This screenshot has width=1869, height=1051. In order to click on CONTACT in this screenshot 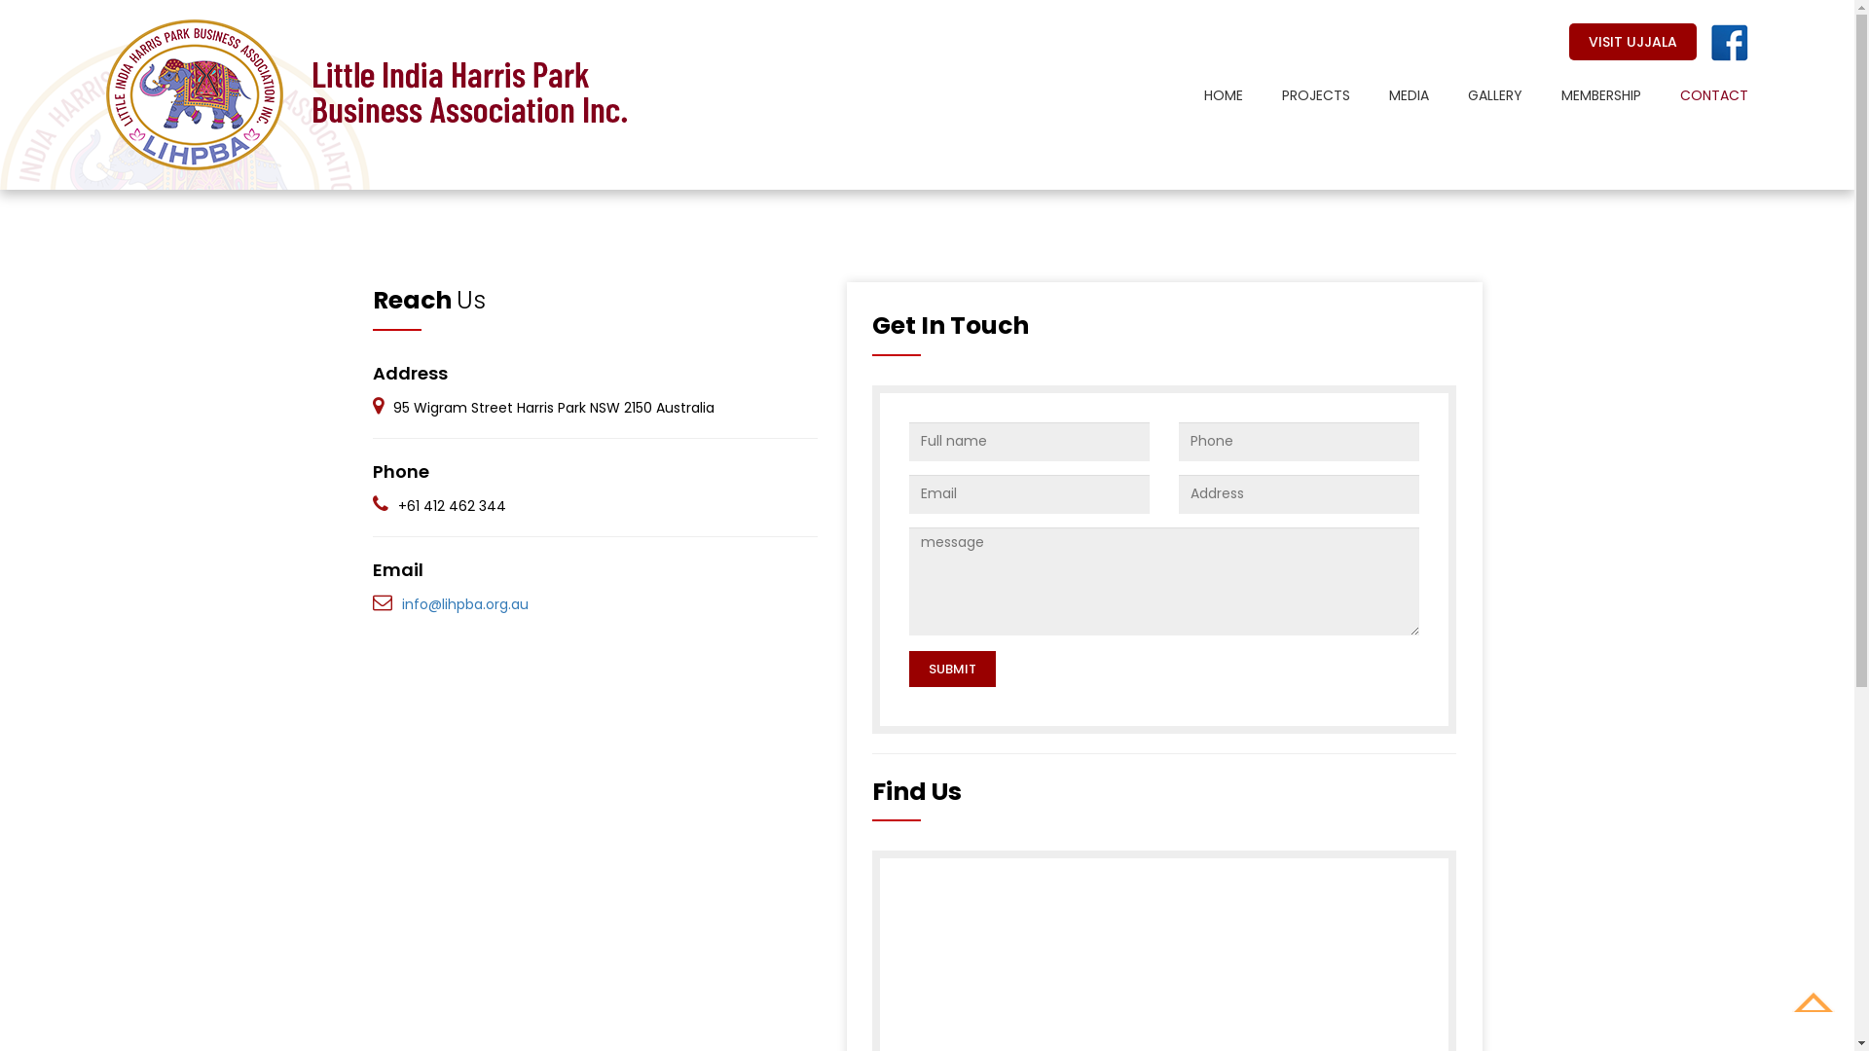, I will do `click(1695, 95)`.